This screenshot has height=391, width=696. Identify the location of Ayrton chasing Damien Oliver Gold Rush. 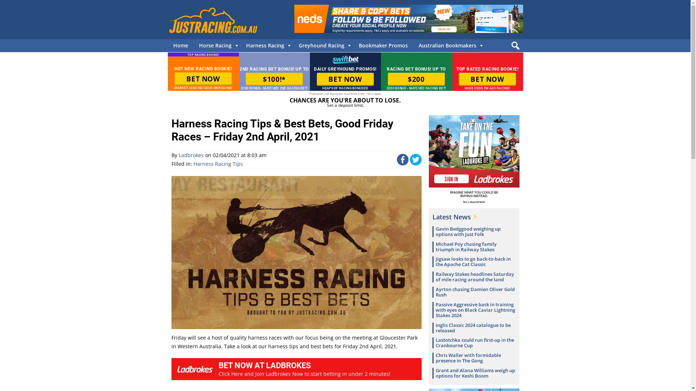
(475, 292).